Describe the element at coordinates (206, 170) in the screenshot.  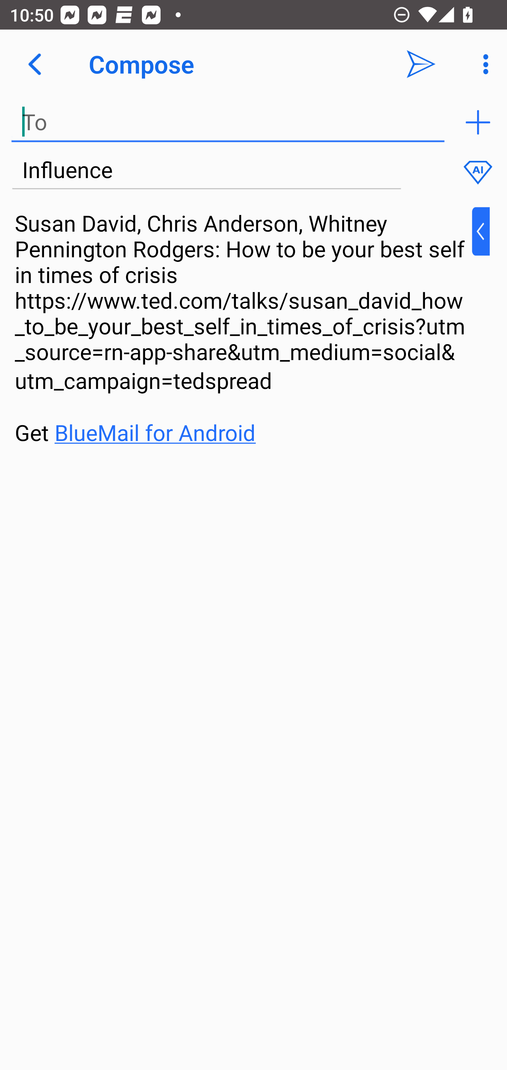
I see `Influence` at that location.